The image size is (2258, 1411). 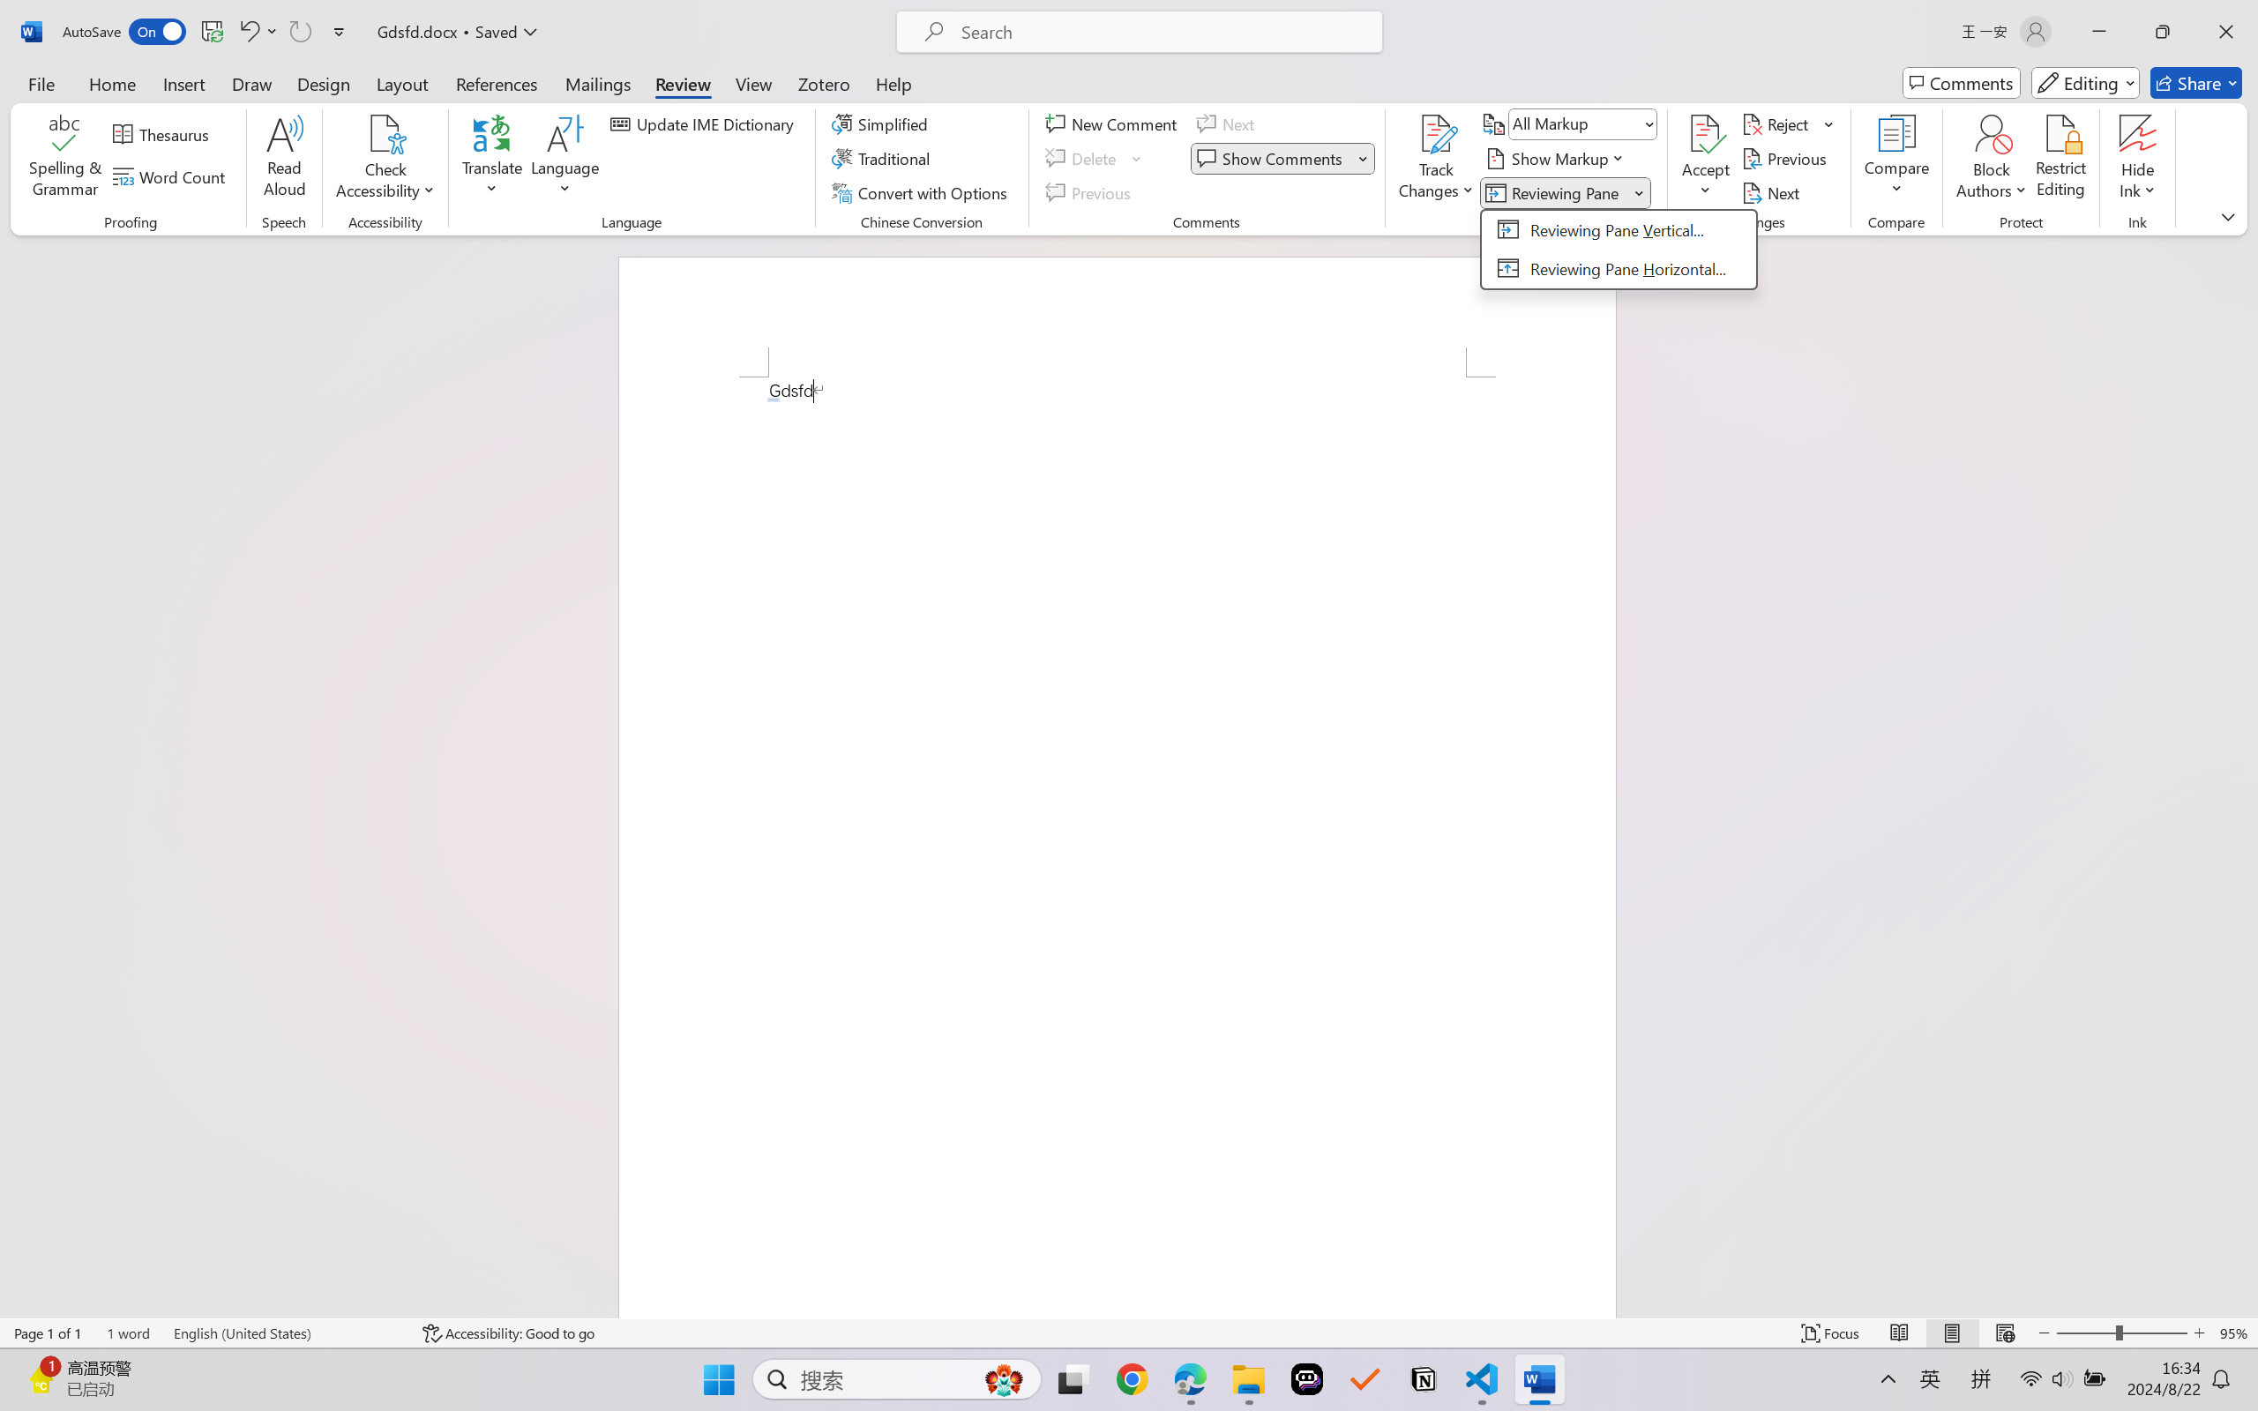 I want to click on New Comment, so click(x=1114, y=123).